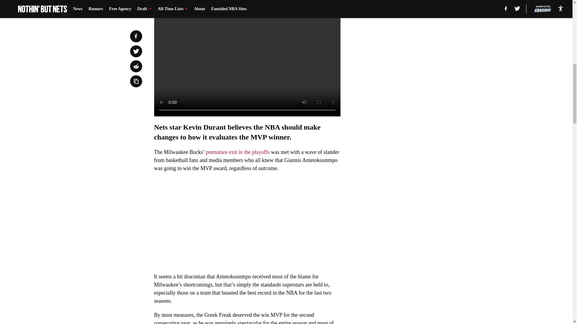 Image resolution: width=577 pixels, height=324 pixels. I want to click on 3rd party ad content, so click(415, 136).